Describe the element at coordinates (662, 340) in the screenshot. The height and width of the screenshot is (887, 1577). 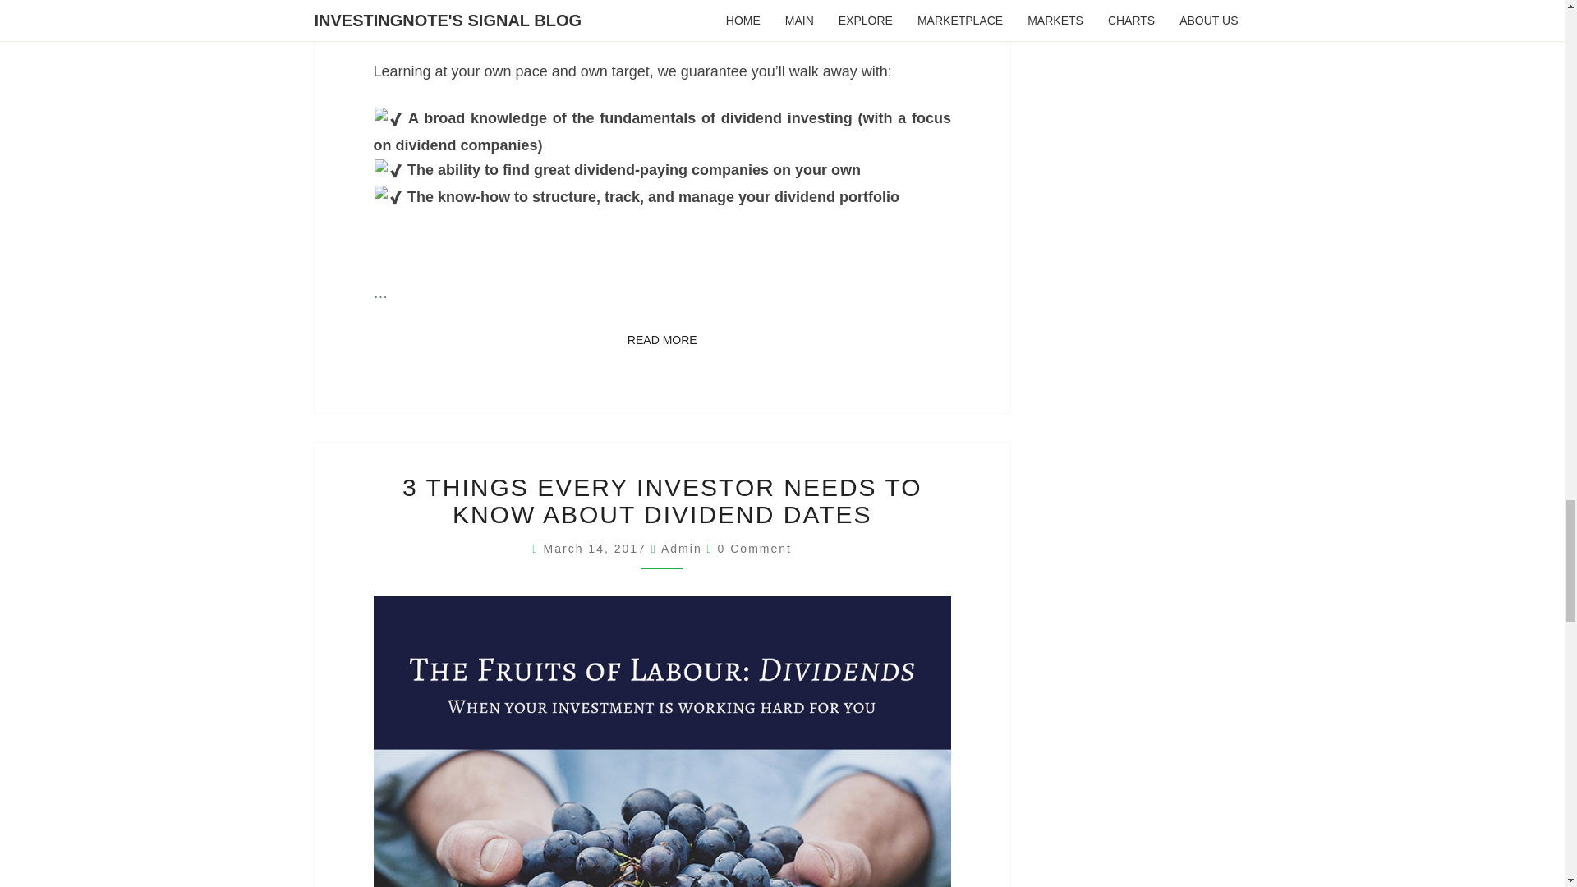
I see `March 14, 2017` at that location.